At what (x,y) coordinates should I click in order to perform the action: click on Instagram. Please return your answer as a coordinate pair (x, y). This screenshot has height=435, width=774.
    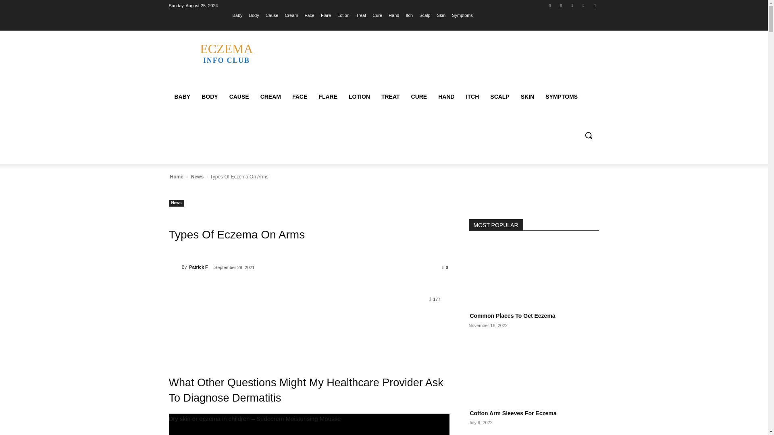
    Looking at the image, I should click on (561, 5).